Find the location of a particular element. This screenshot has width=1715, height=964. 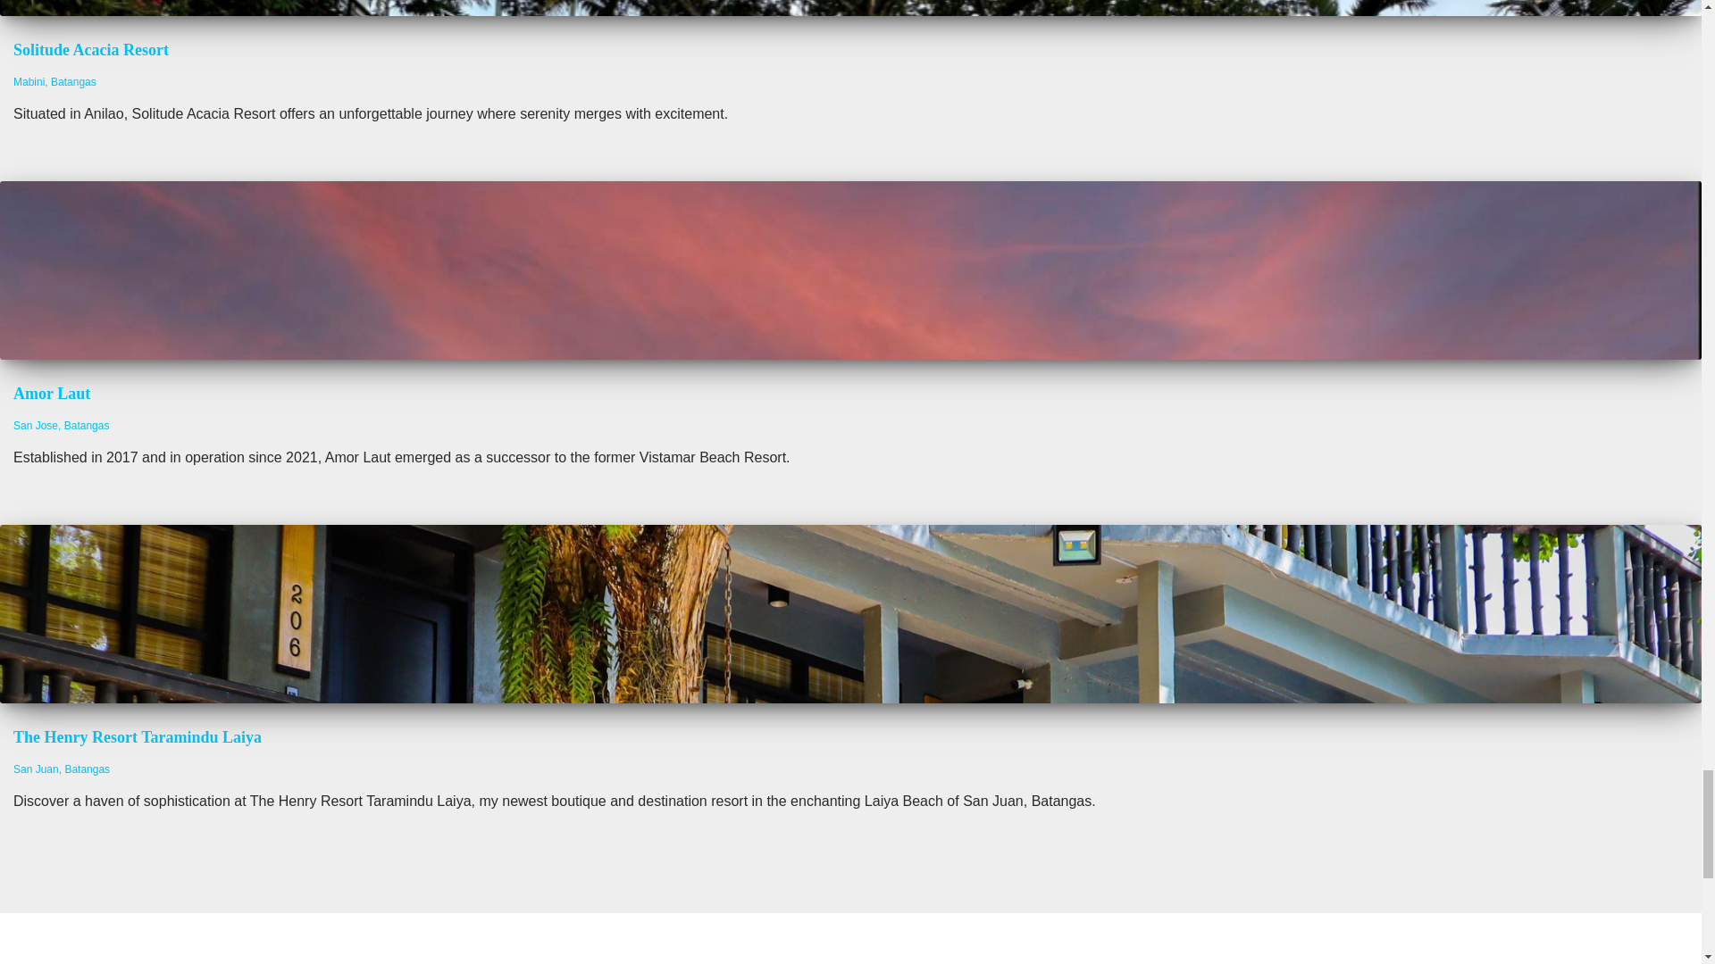

Amor Laut is located at coordinates (52, 393).